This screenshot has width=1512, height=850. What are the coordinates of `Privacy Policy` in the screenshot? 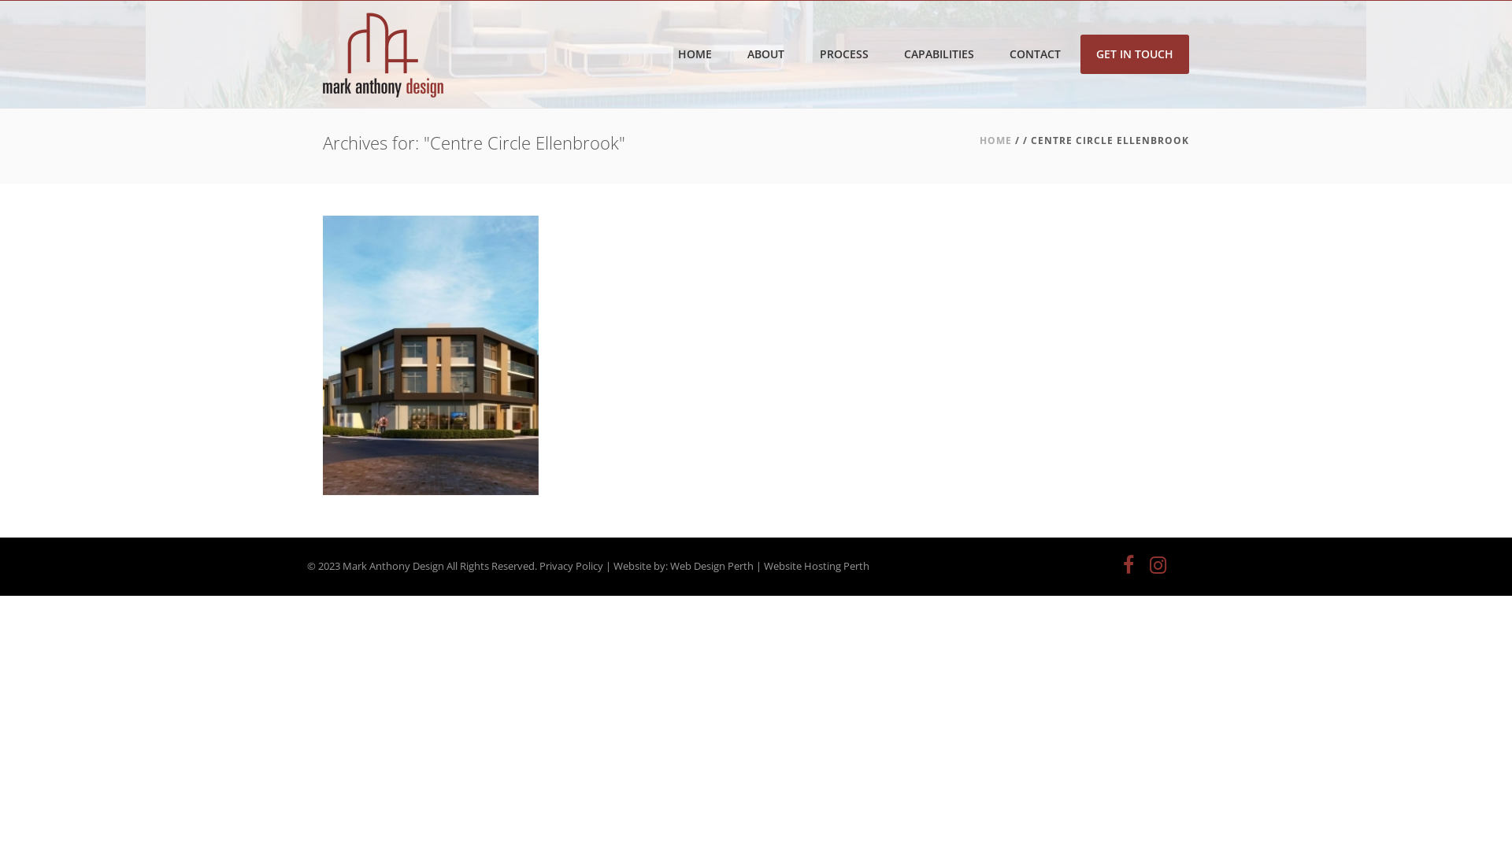 It's located at (572, 566).